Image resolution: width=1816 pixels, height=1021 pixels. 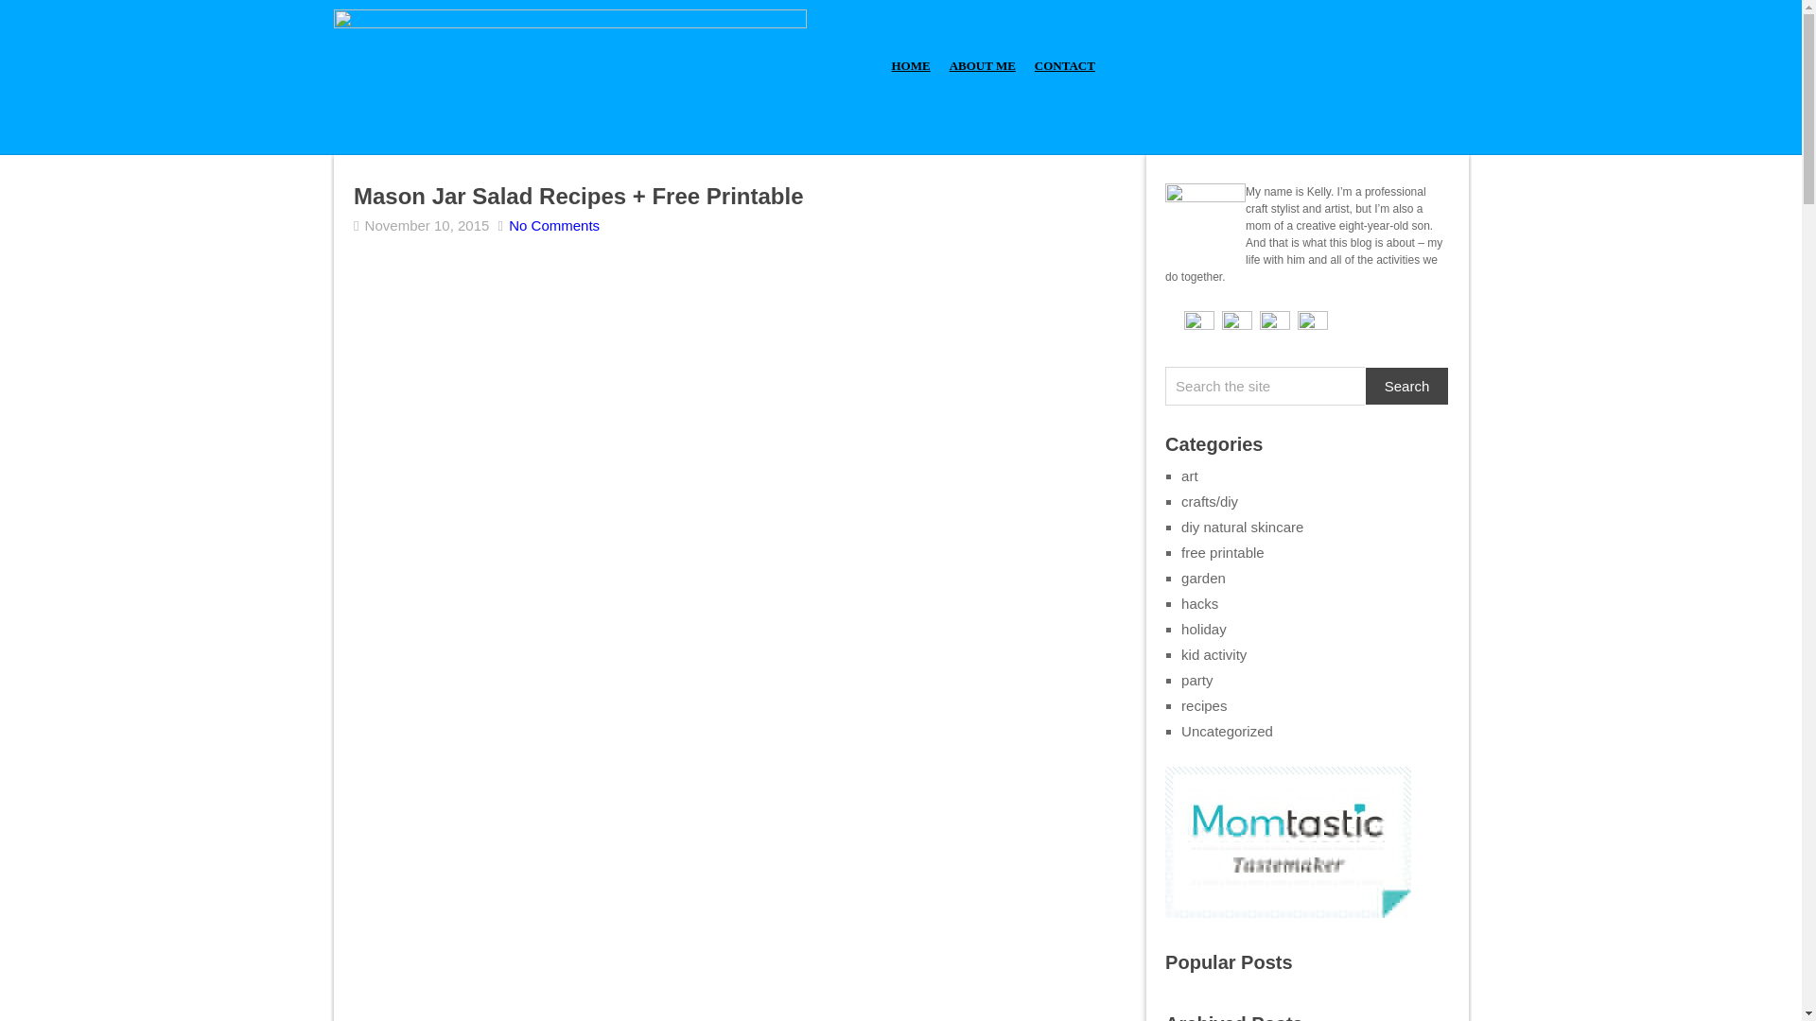 What do you see at coordinates (1197, 679) in the screenshot?
I see `party` at bounding box center [1197, 679].